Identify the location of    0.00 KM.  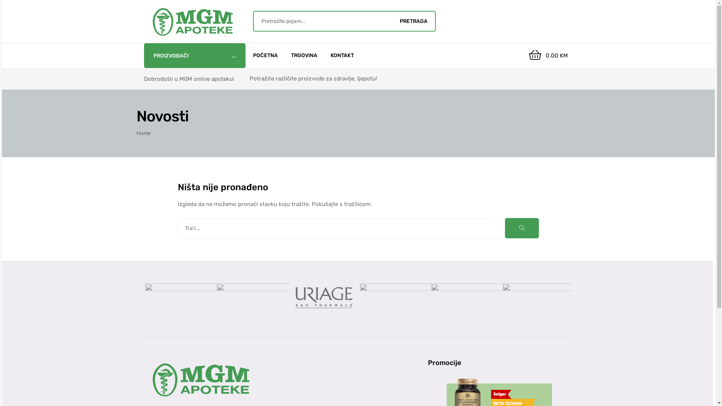
(548, 56).